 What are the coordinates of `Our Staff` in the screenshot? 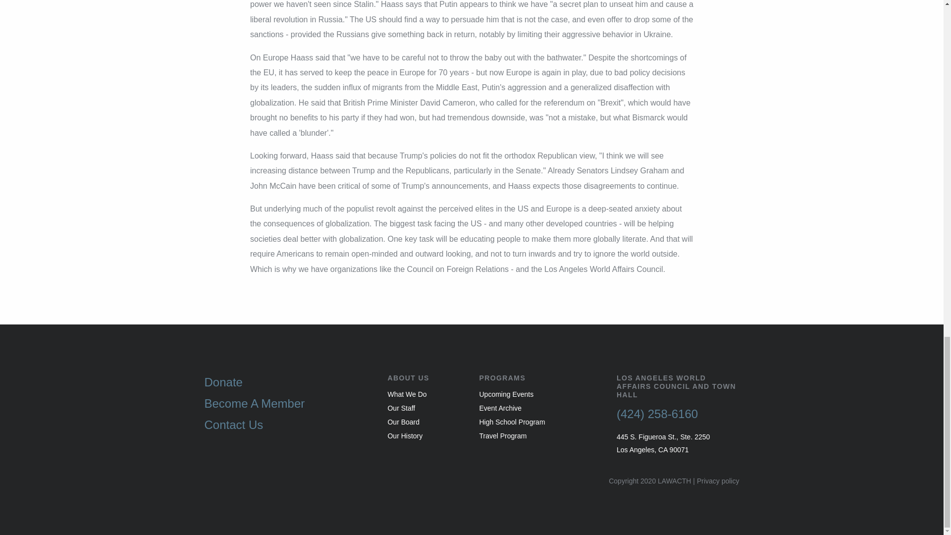 It's located at (425, 408).